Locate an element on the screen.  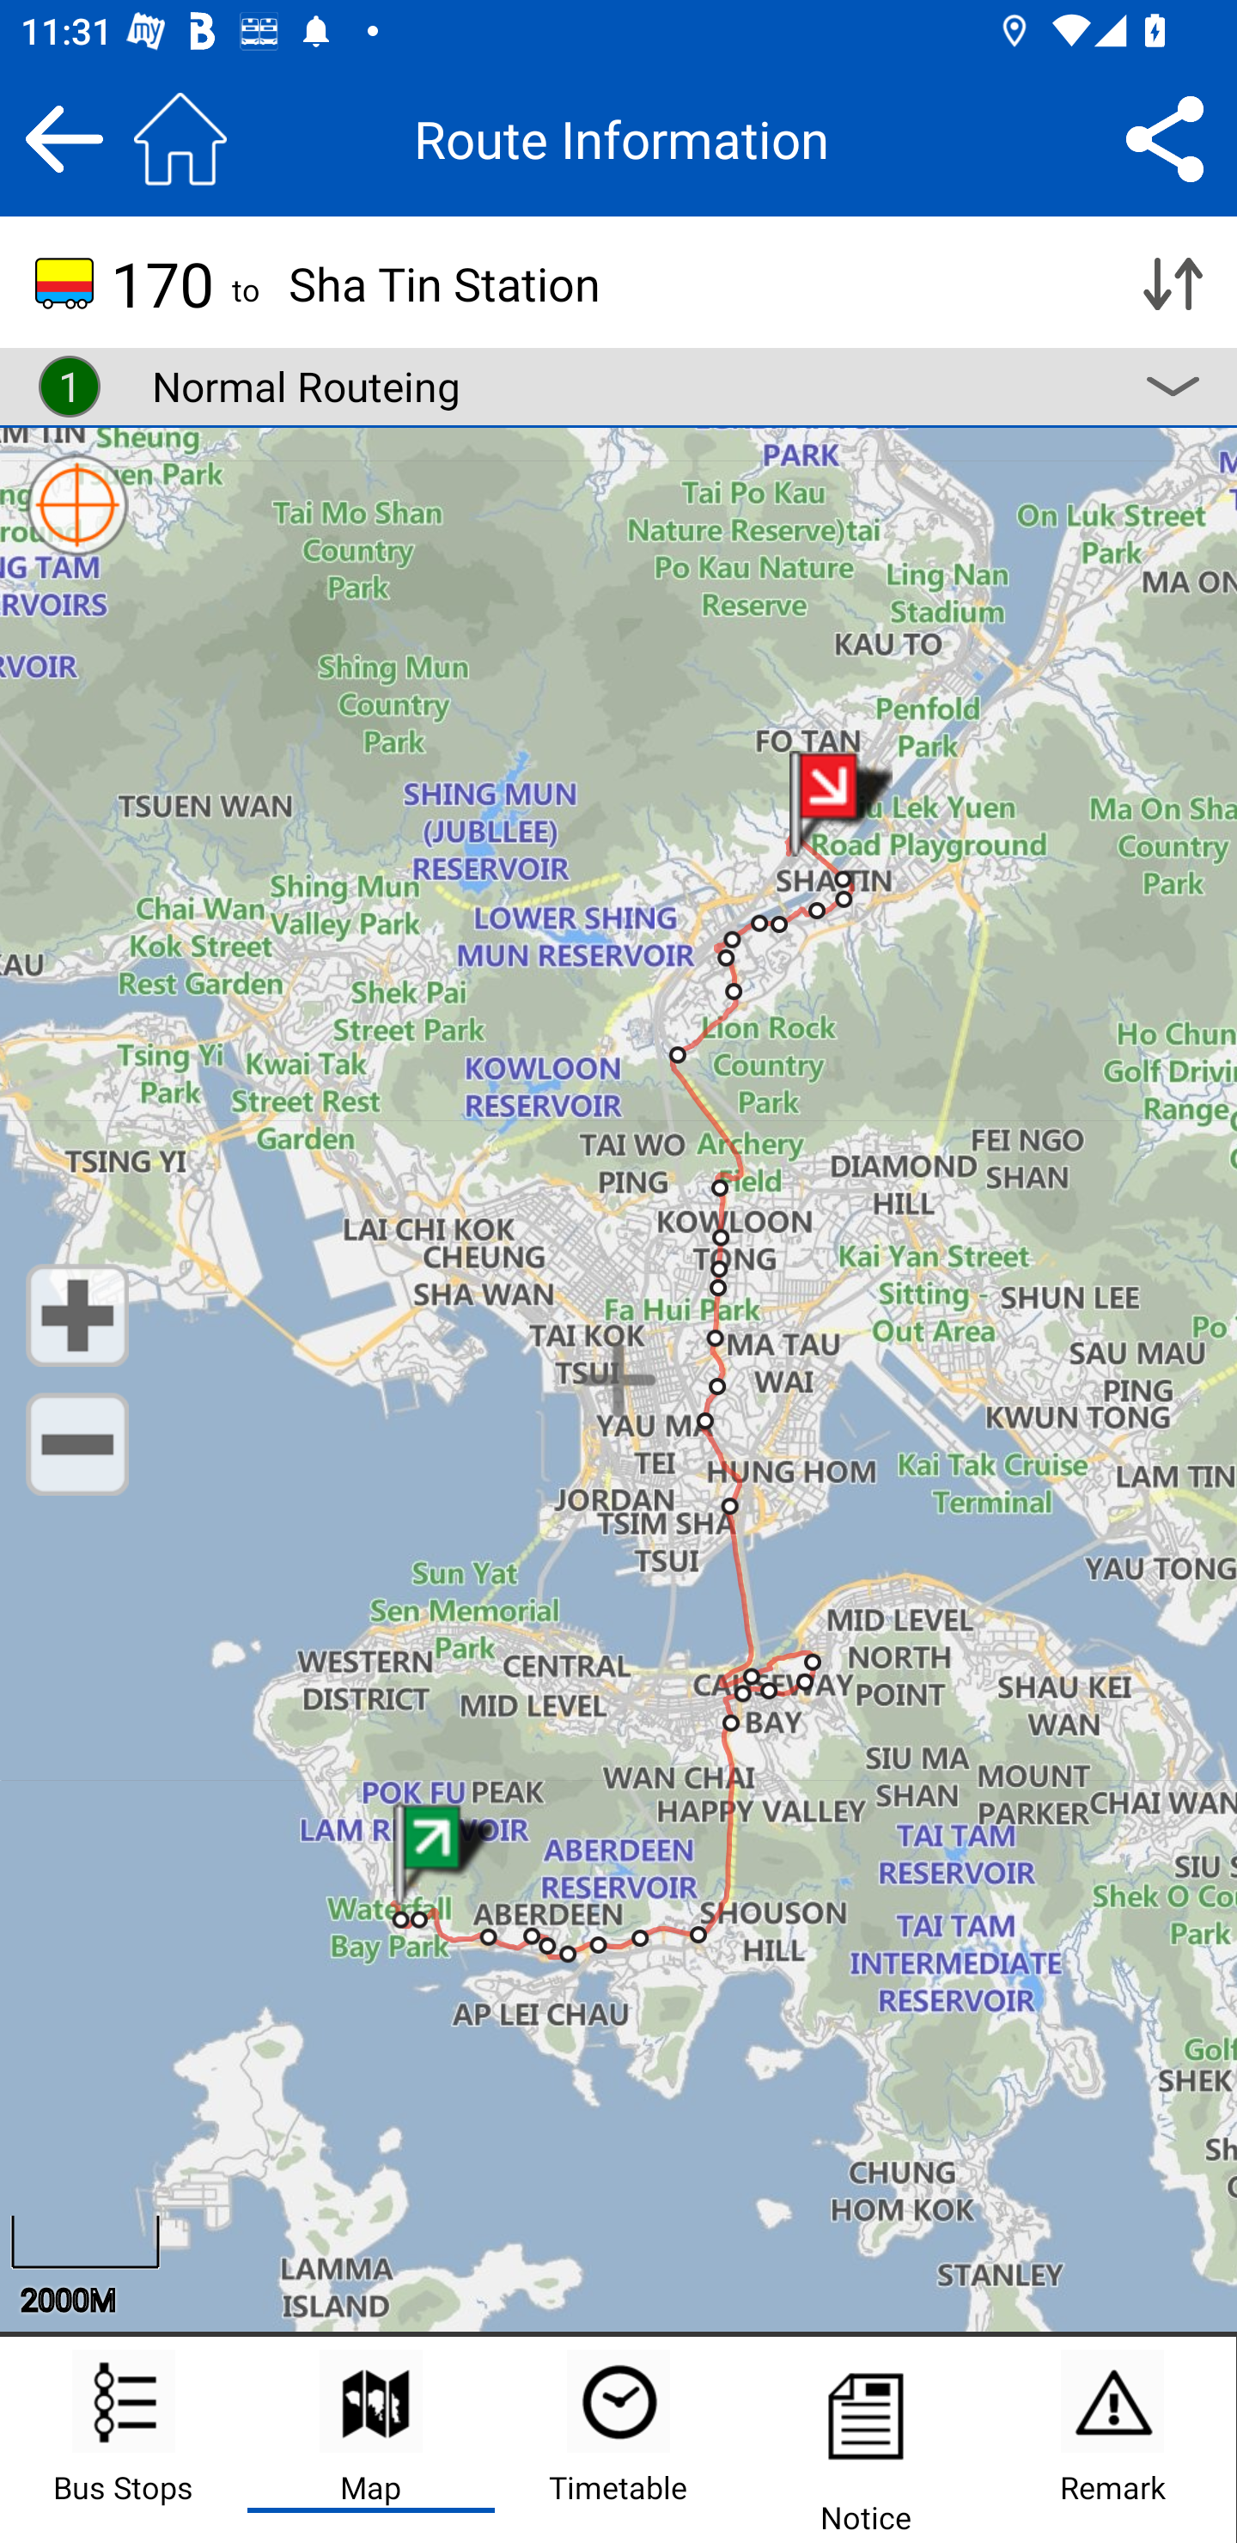
Reverse direction is located at coordinates (1172, 284).